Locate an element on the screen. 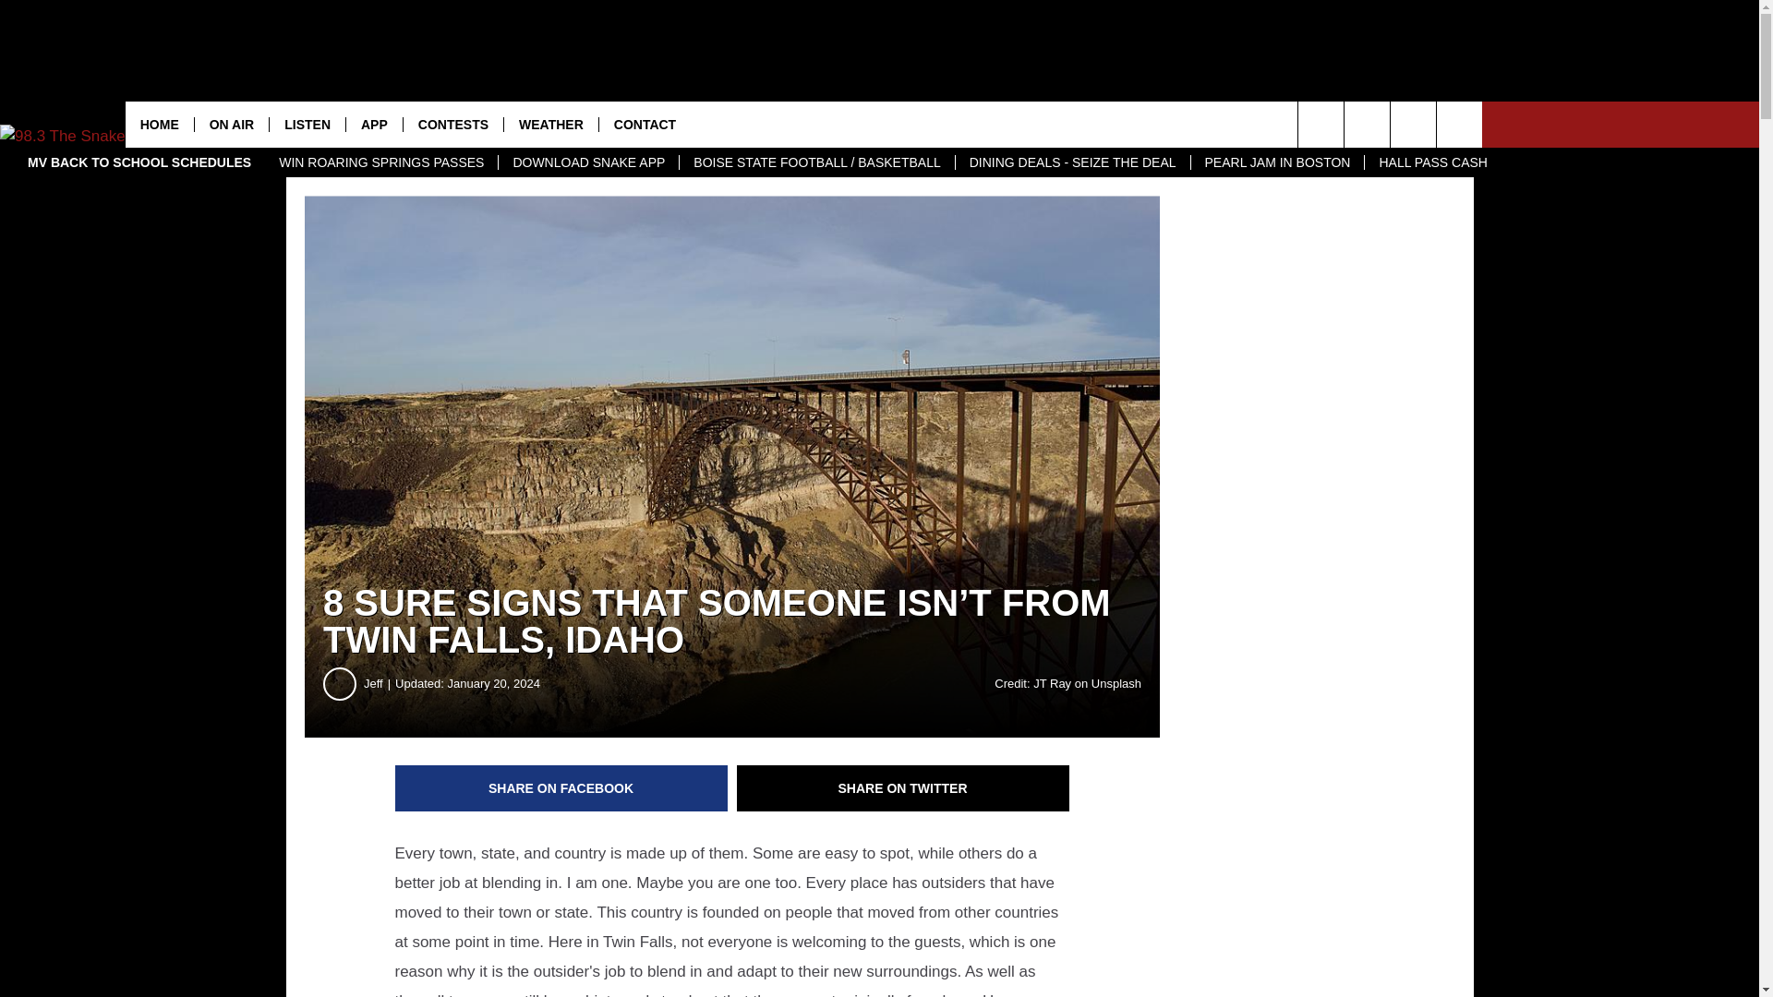  MV BACK TO SCHOOL SCHEDULES is located at coordinates (139, 162).